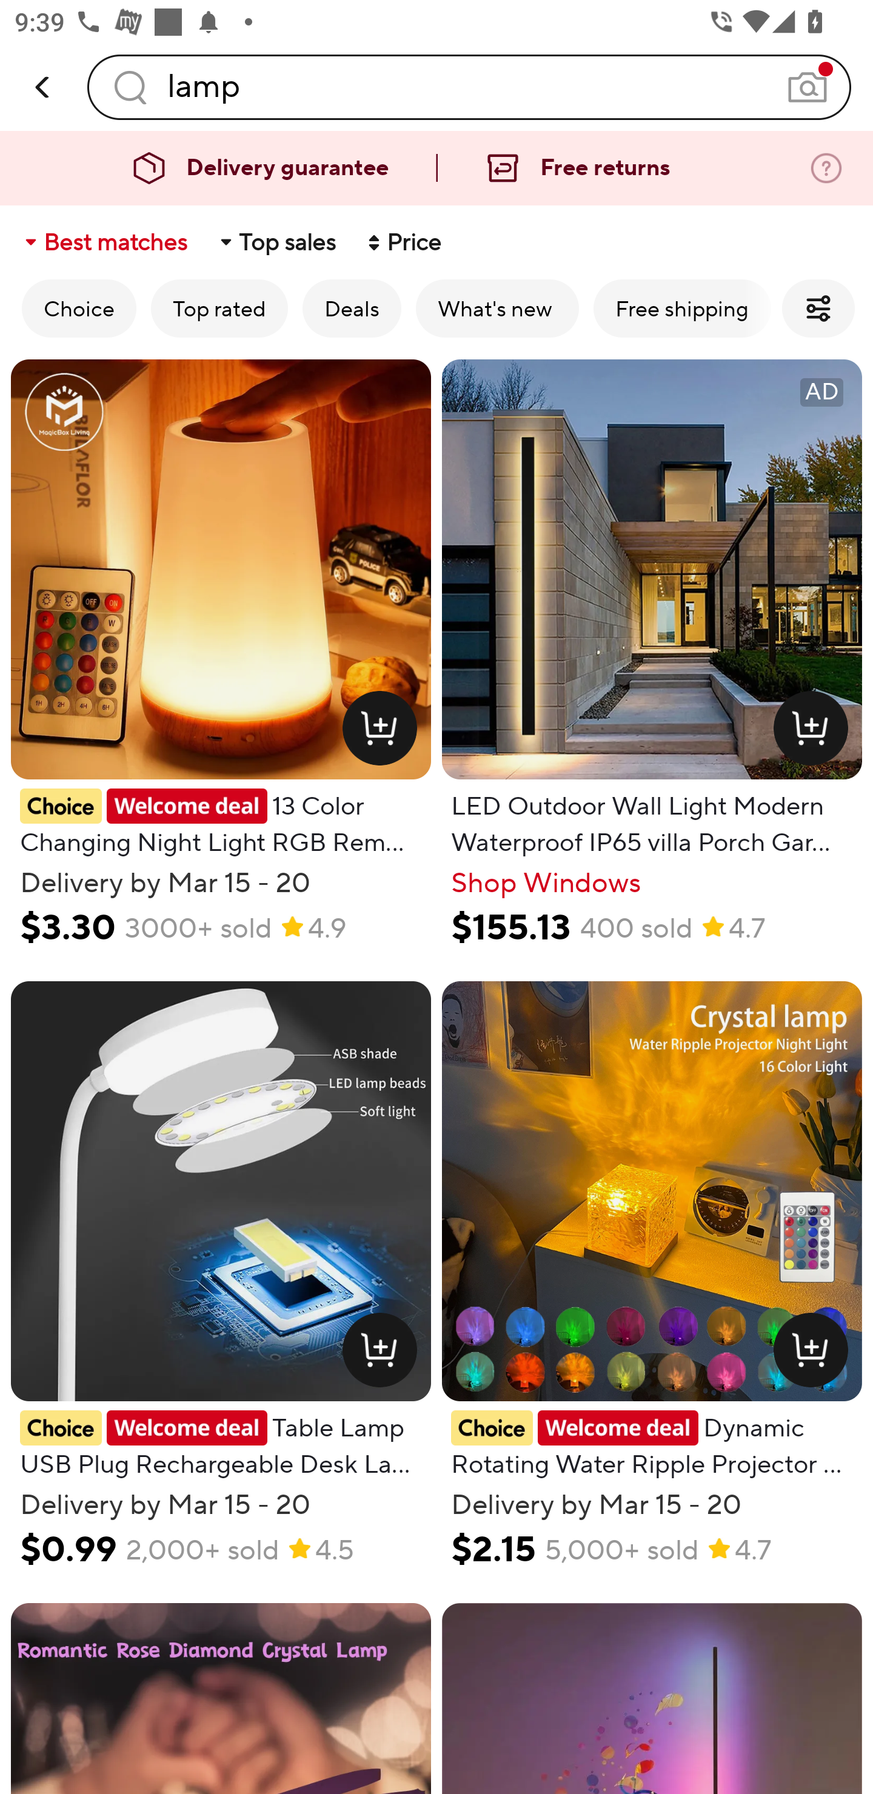  What do you see at coordinates (497, 308) in the screenshot?
I see `What's new ` at bounding box center [497, 308].